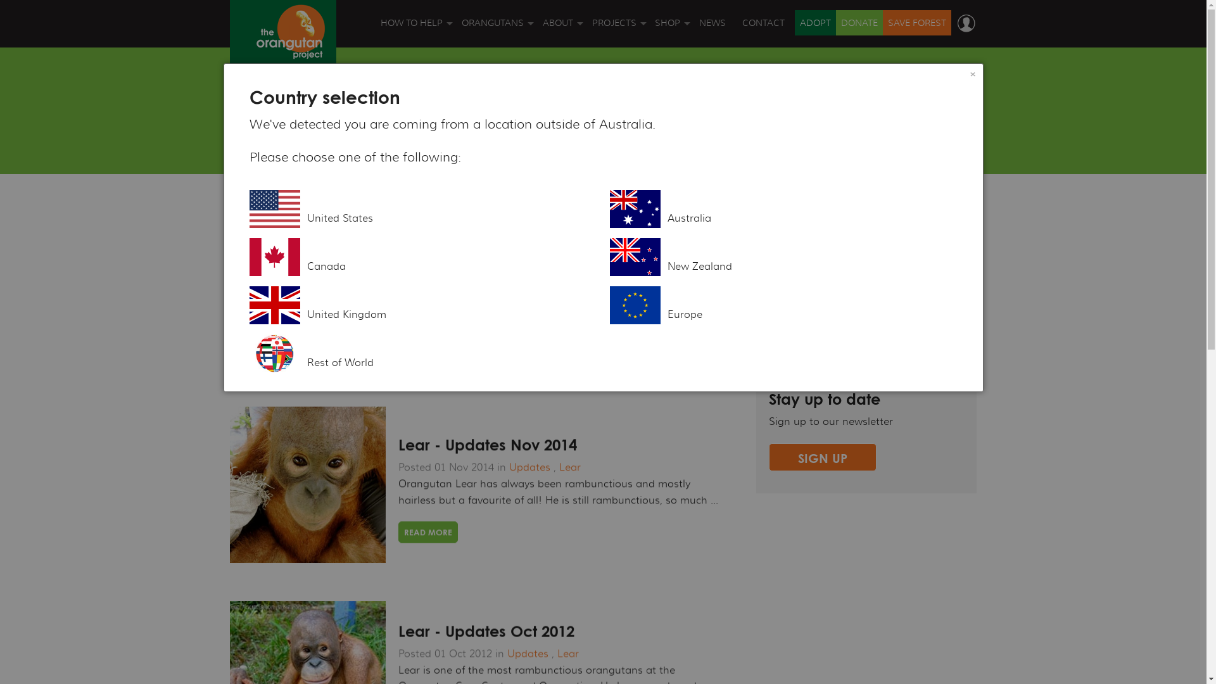 Image resolution: width=1216 pixels, height=684 pixels. I want to click on WORKPLACE GIVING, so click(413, 355).